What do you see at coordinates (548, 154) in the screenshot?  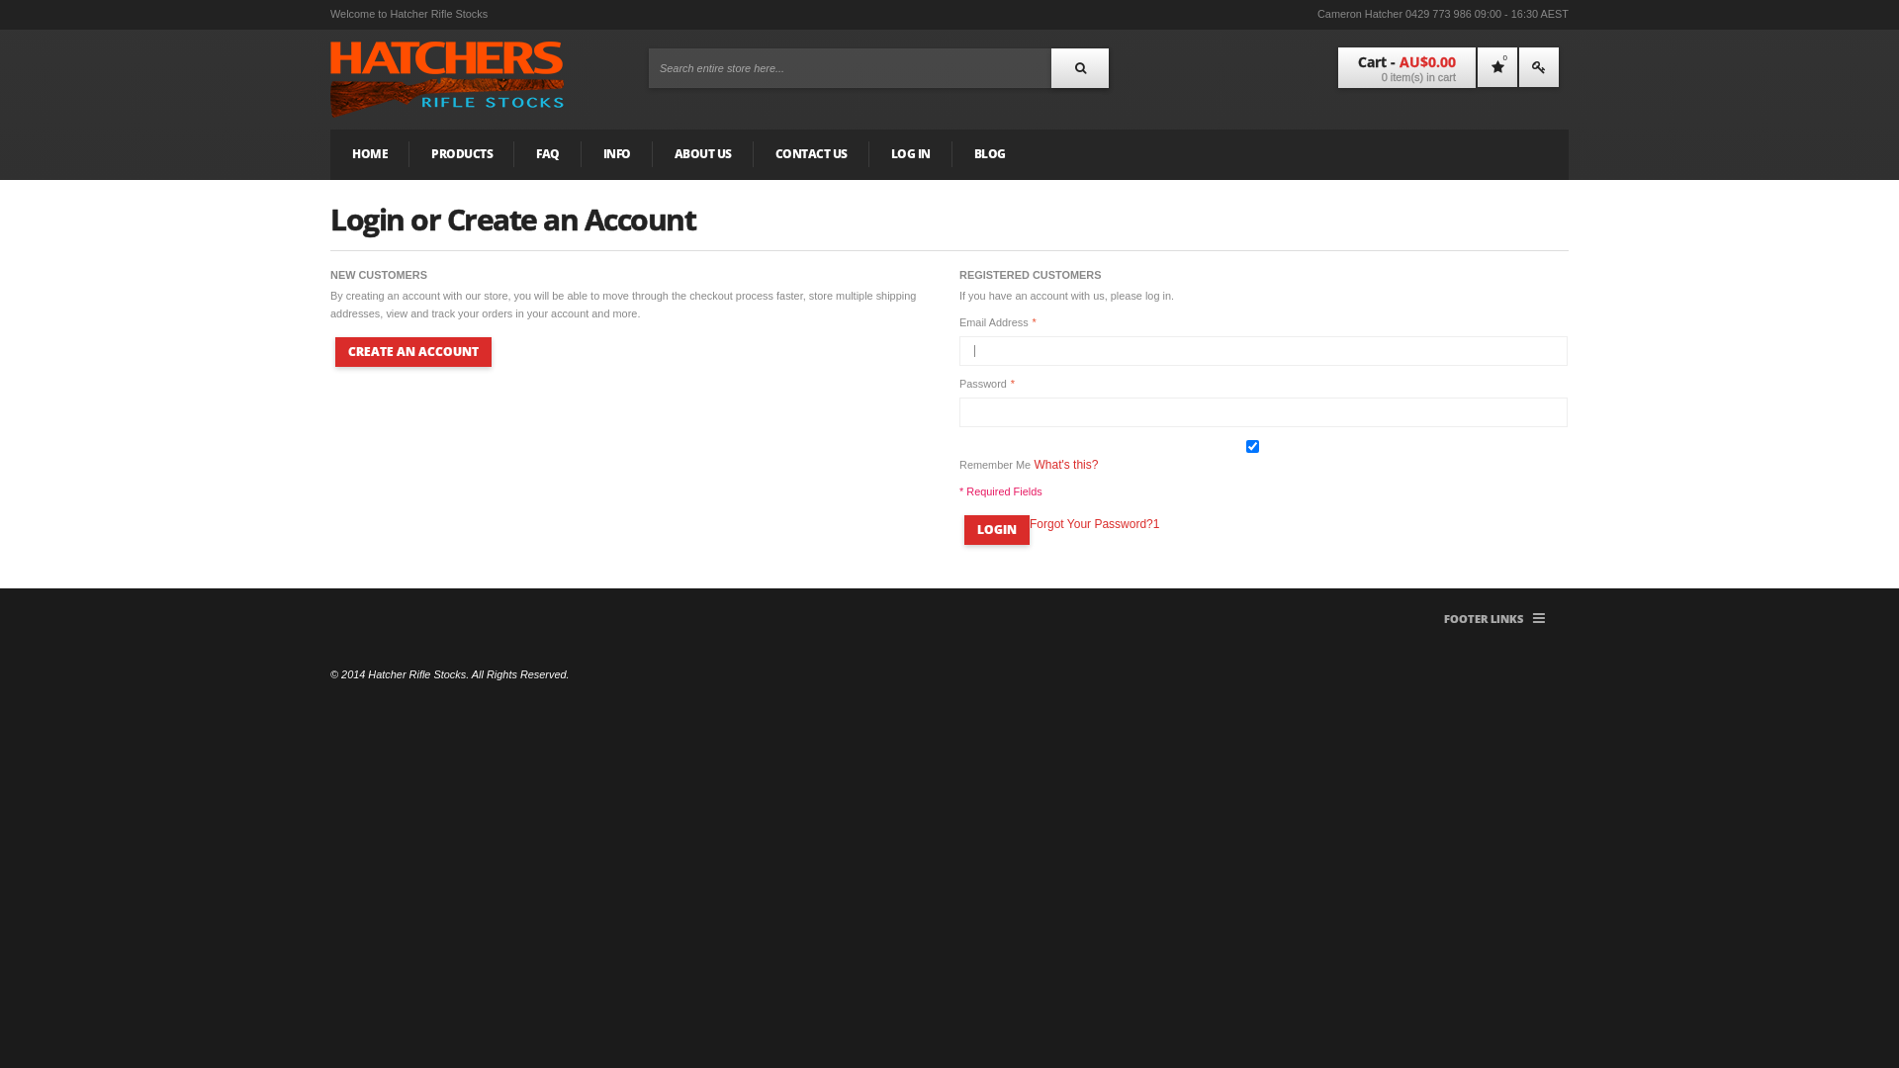 I see `FAQ` at bounding box center [548, 154].